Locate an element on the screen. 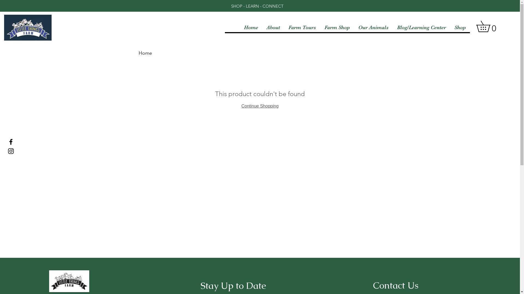 The width and height of the screenshot is (524, 294). 0 is located at coordinates (489, 26).